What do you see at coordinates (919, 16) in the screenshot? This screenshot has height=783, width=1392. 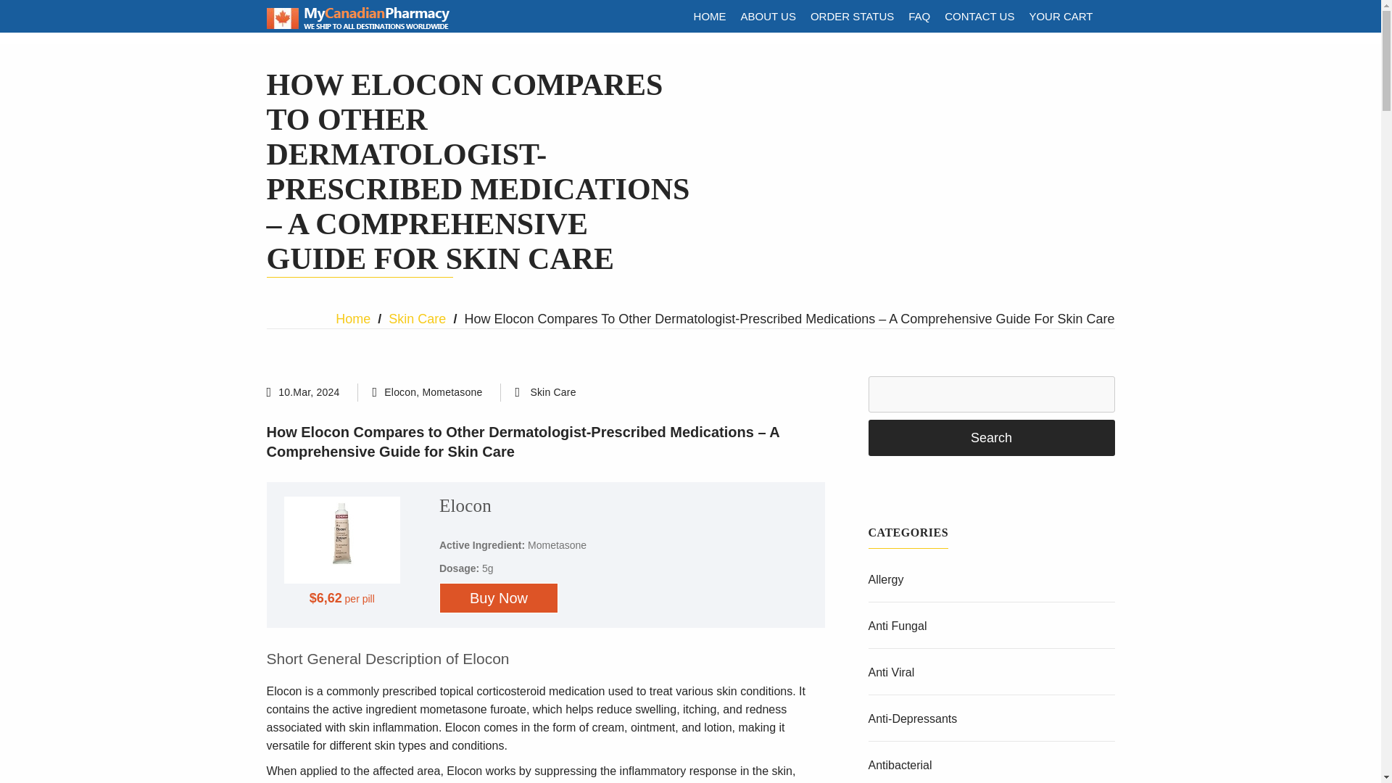 I see `FAQ` at bounding box center [919, 16].